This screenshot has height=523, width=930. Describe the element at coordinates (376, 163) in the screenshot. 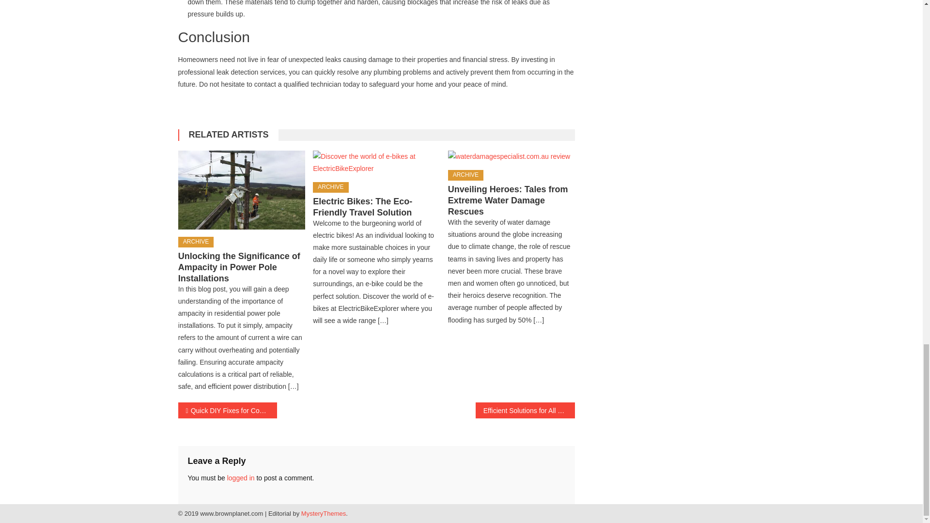

I see `Electric Bikes: The Eco-Friendly Travel Solution` at that location.